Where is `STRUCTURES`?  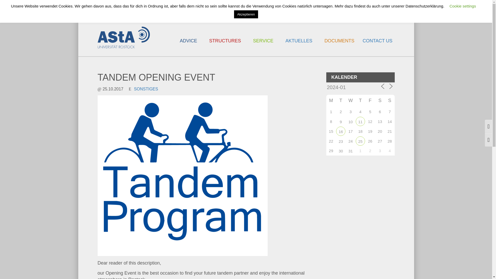 STRUCTURES is located at coordinates (225, 47).